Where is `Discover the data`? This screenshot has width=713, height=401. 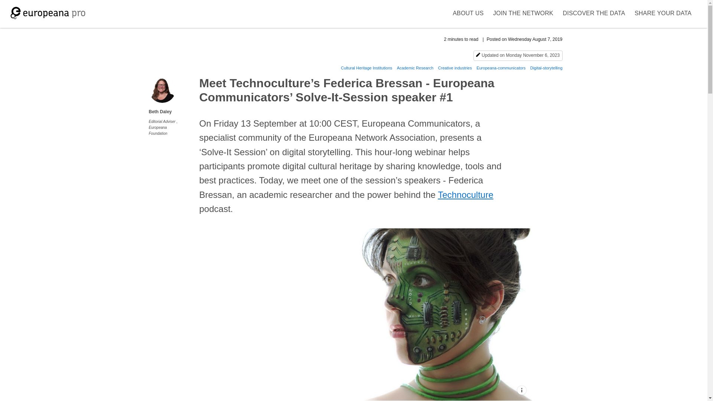 Discover the data is located at coordinates (594, 14).